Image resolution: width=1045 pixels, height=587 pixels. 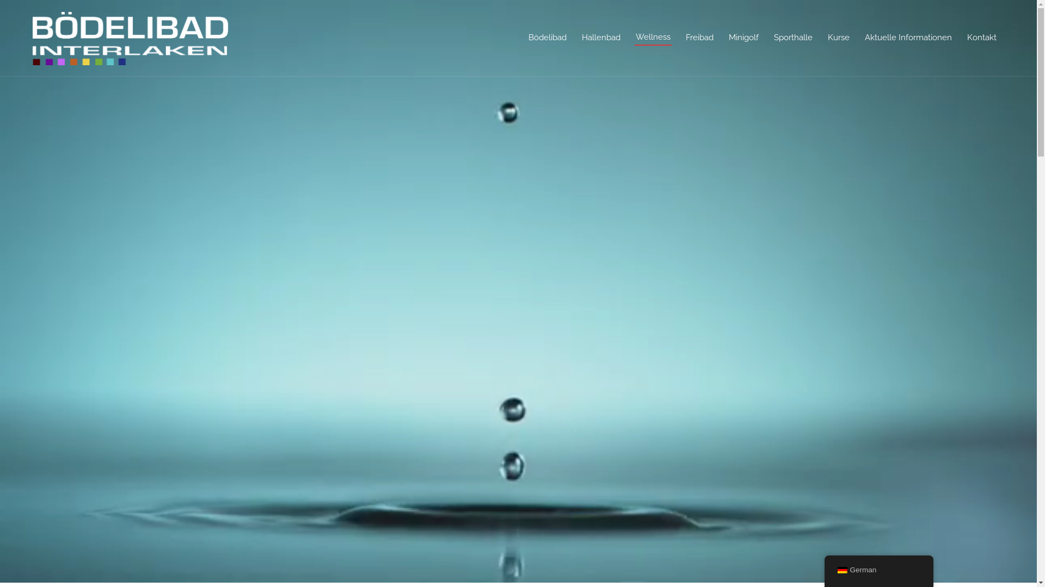 What do you see at coordinates (601, 38) in the screenshot?
I see `Hallenbad` at bounding box center [601, 38].